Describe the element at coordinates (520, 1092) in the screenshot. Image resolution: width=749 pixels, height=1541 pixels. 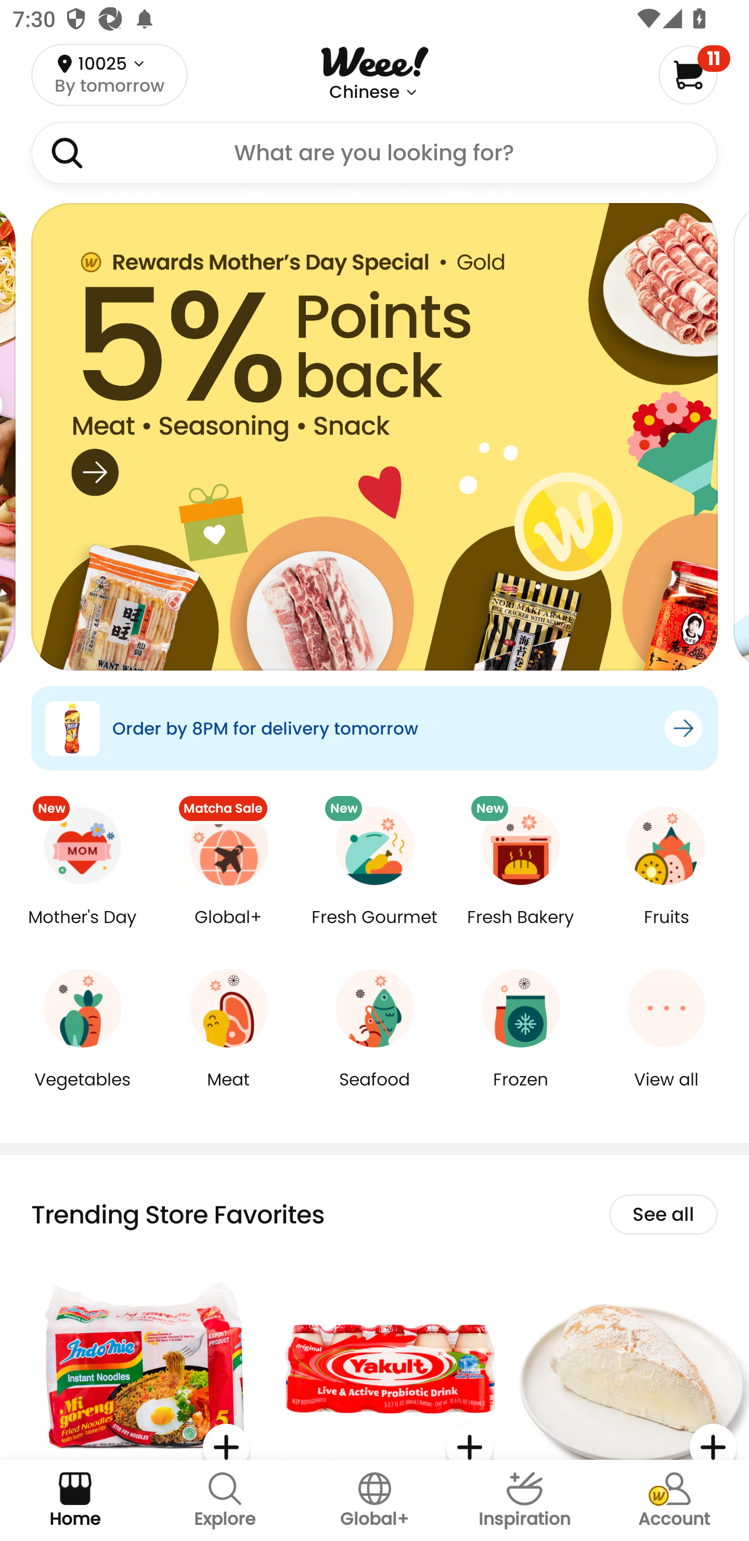
I see `Frozen` at that location.